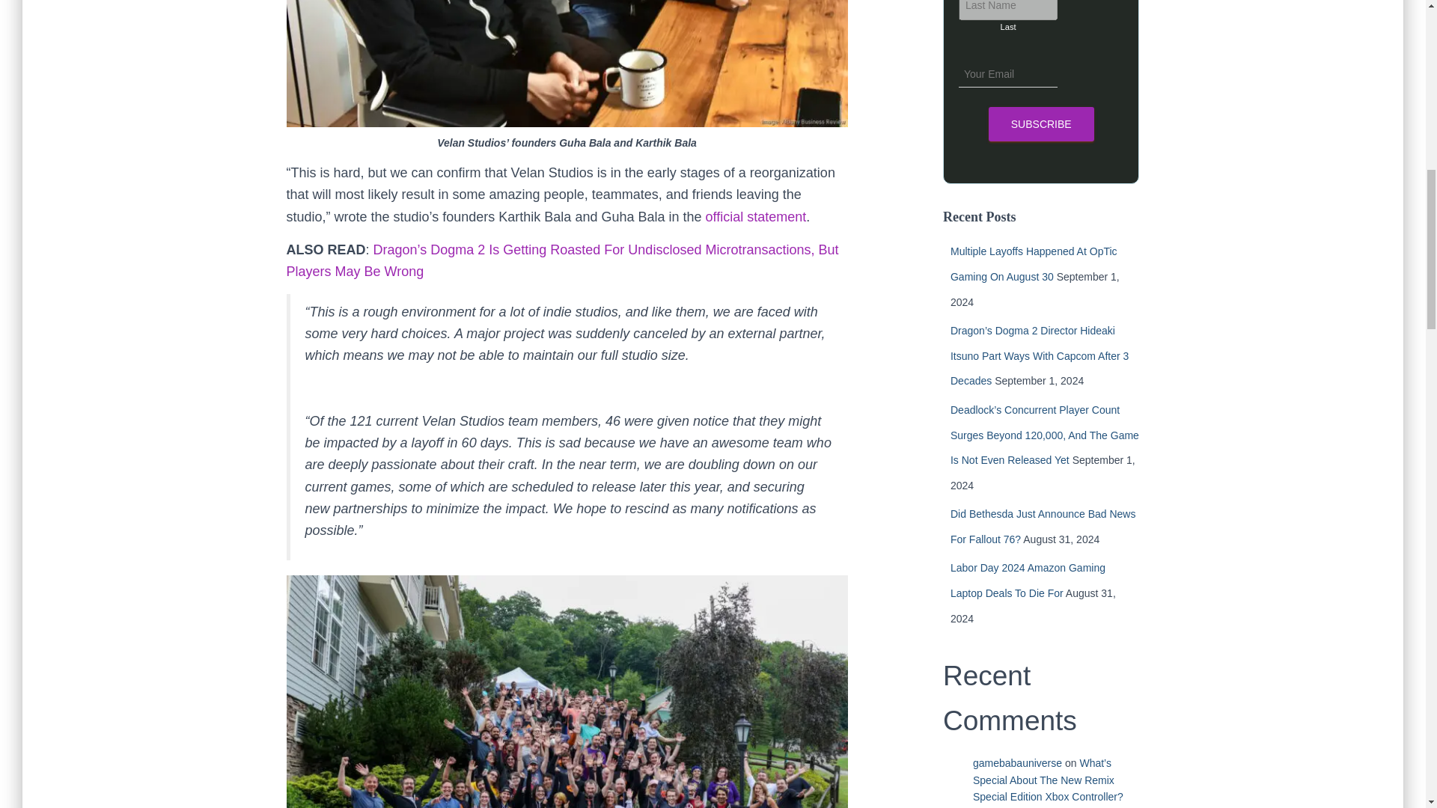 The image size is (1437, 808). I want to click on Labor Day 2024 Amazon Gaming Laptop Deals To Die For, so click(1027, 581).